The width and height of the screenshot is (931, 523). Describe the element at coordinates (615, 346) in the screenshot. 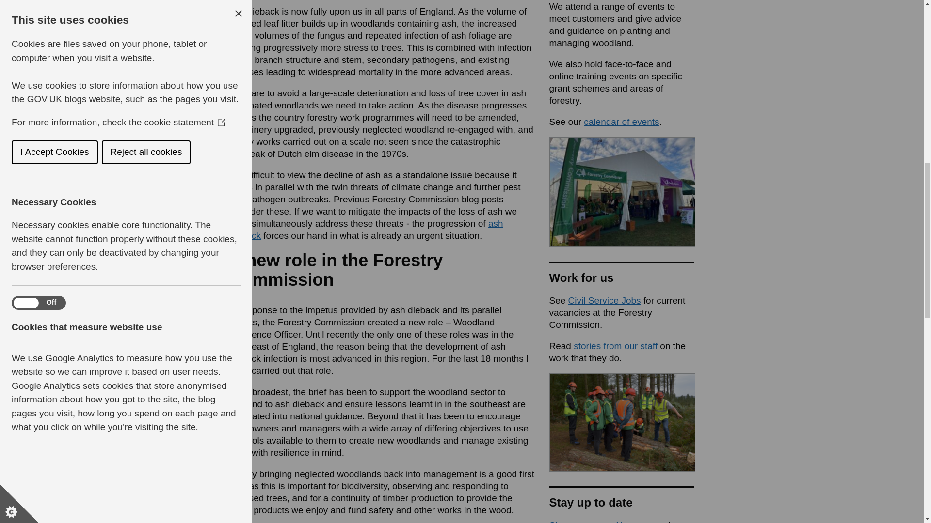

I see `stories from our staff` at that location.